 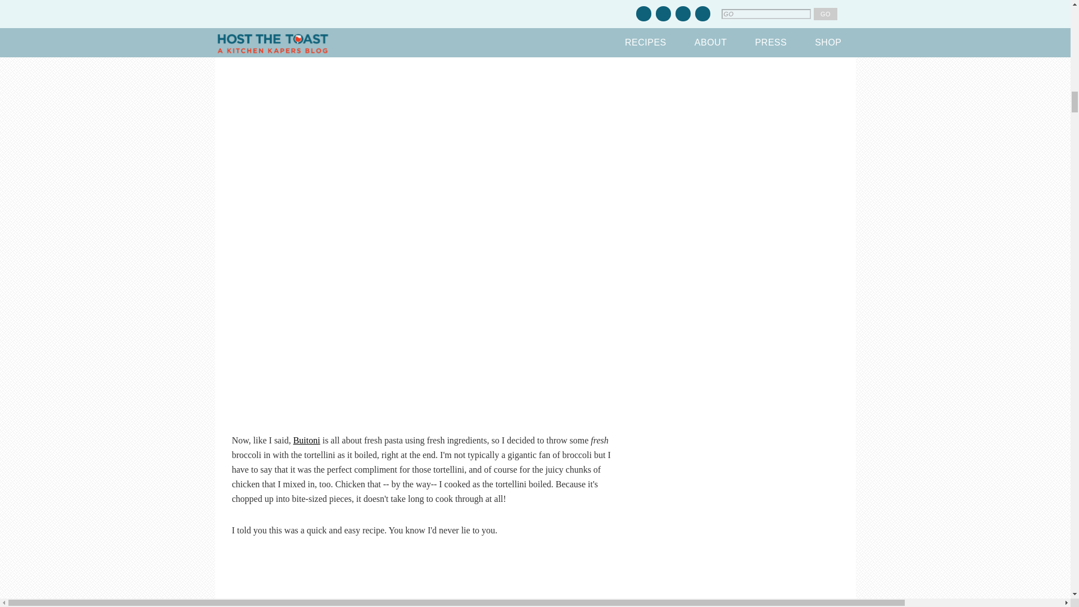 What do you see at coordinates (307, 440) in the screenshot?
I see `Buitoni` at bounding box center [307, 440].